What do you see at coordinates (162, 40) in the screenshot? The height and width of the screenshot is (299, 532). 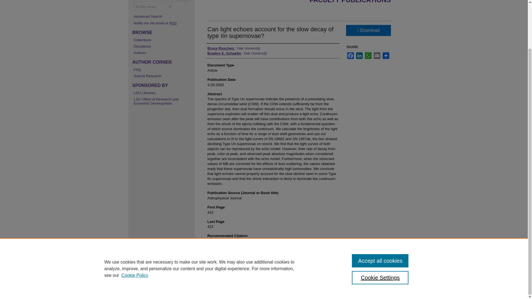 I see `Collections` at bounding box center [162, 40].